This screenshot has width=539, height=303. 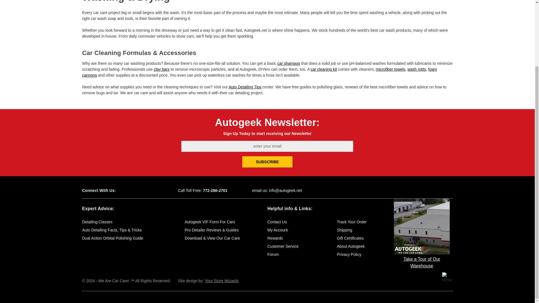 What do you see at coordinates (417, 69) in the screenshot?
I see `wash mitts` at bounding box center [417, 69].